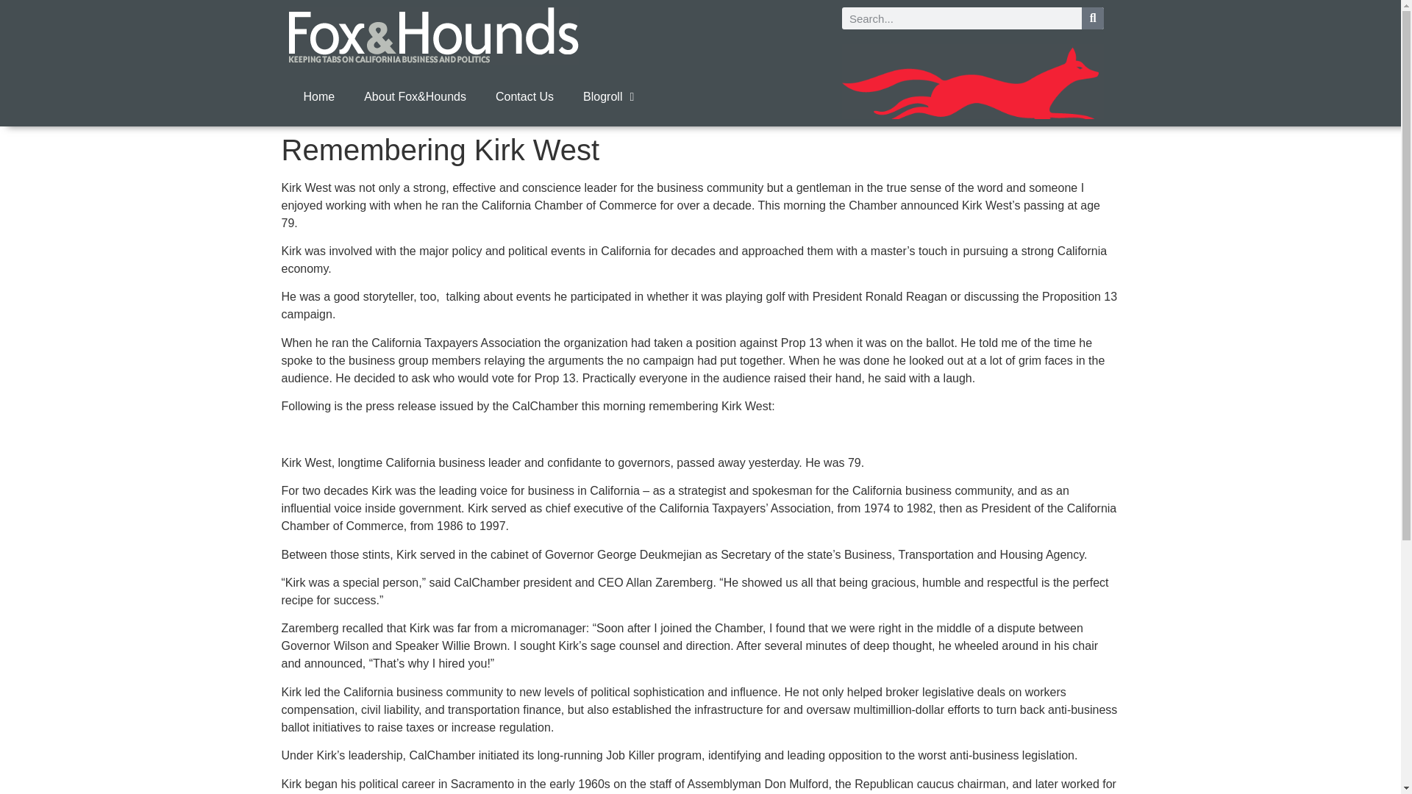 The height and width of the screenshot is (794, 1412). I want to click on Home, so click(318, 97).